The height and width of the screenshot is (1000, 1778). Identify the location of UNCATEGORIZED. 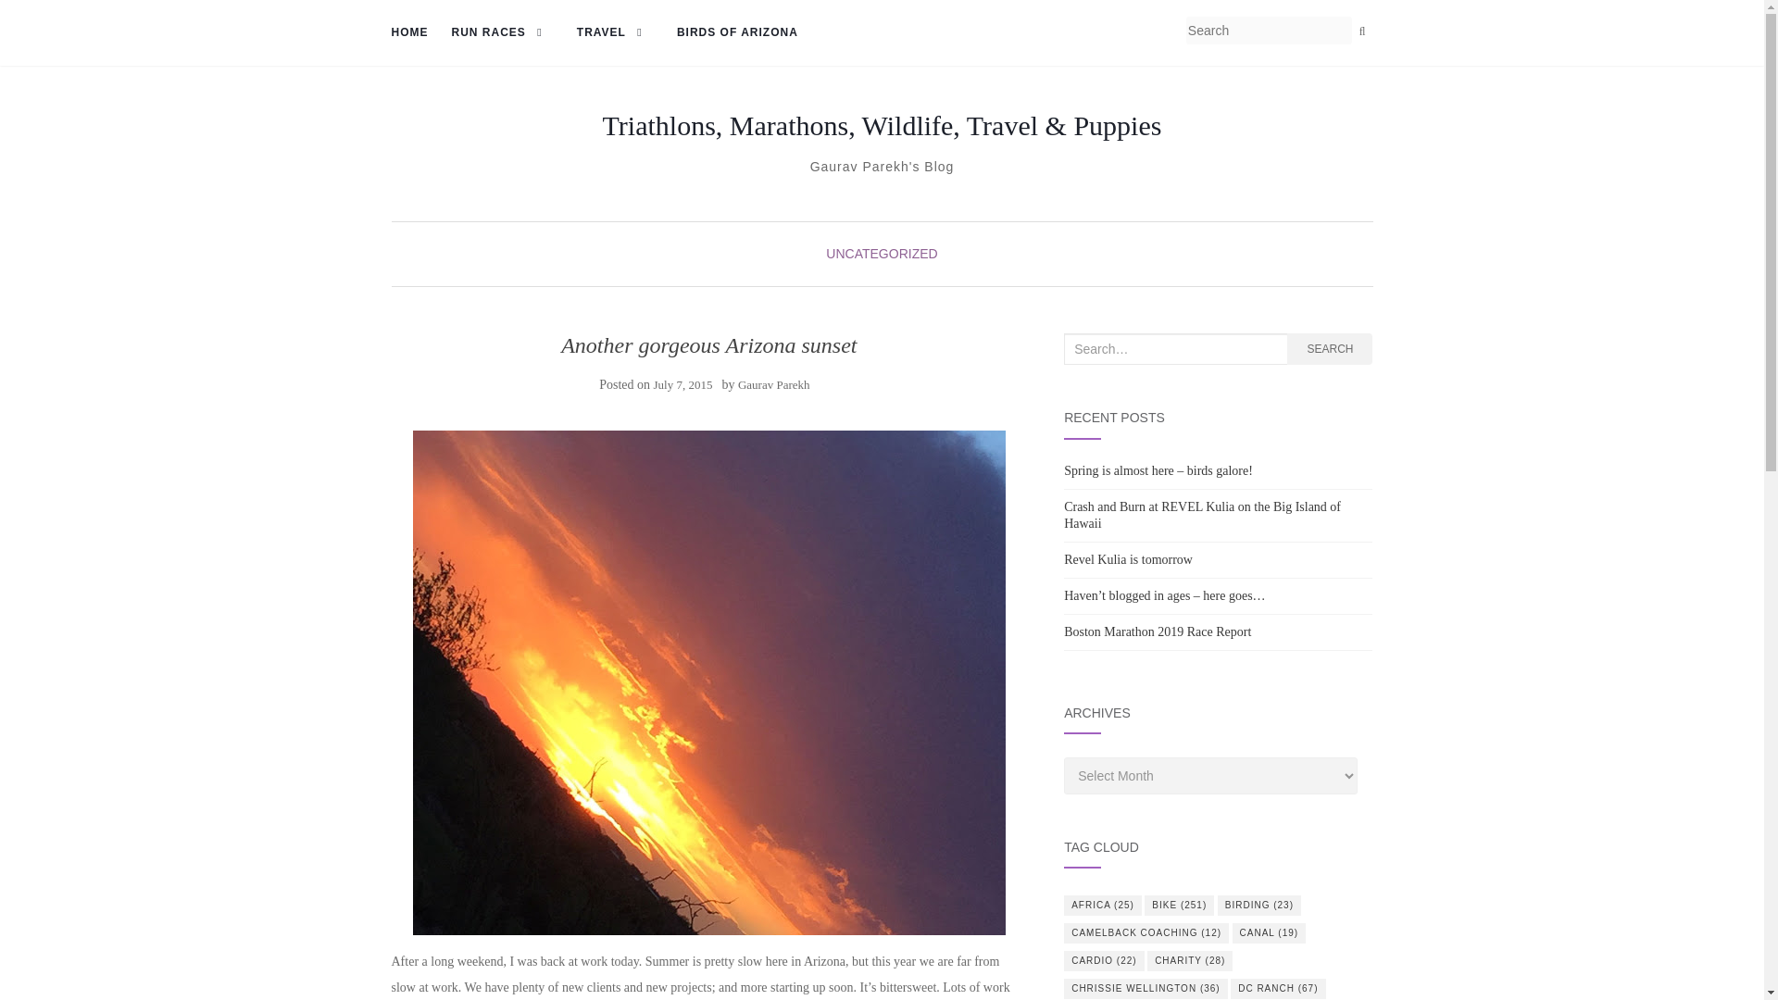
(882, 253).